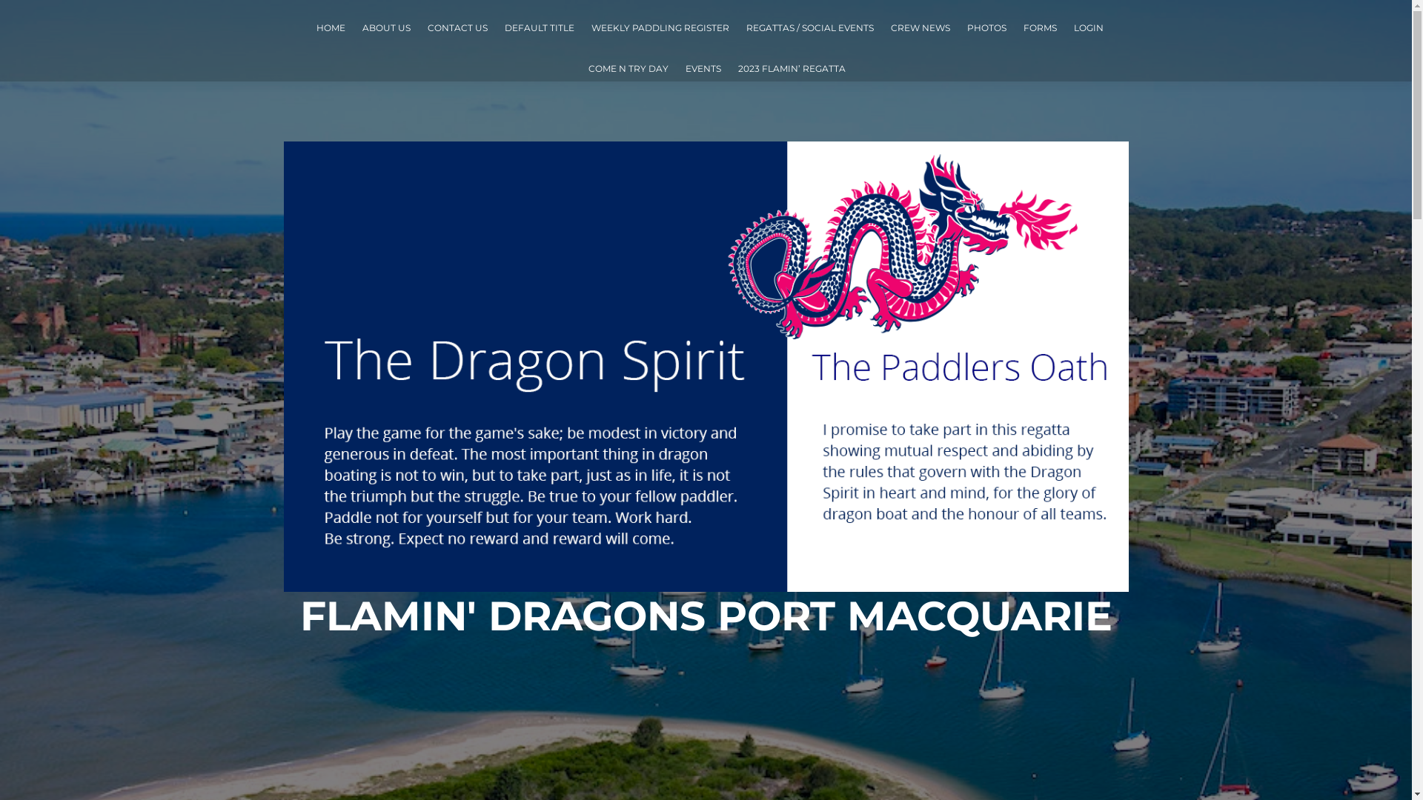 The height and width of the screenshot is (800, 1423). I want to click on FORMS, so click(1039, 28).